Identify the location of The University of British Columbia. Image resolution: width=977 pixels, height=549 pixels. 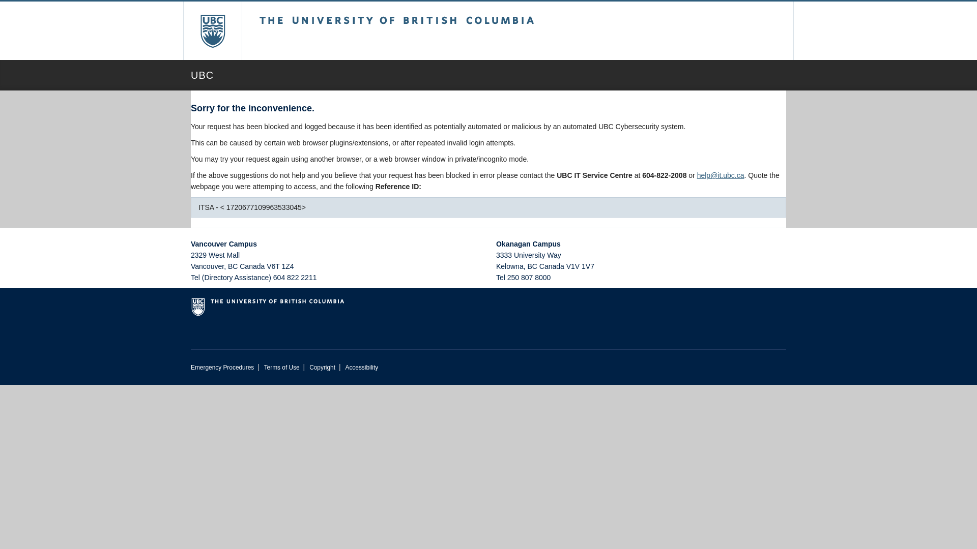
(489, 311).